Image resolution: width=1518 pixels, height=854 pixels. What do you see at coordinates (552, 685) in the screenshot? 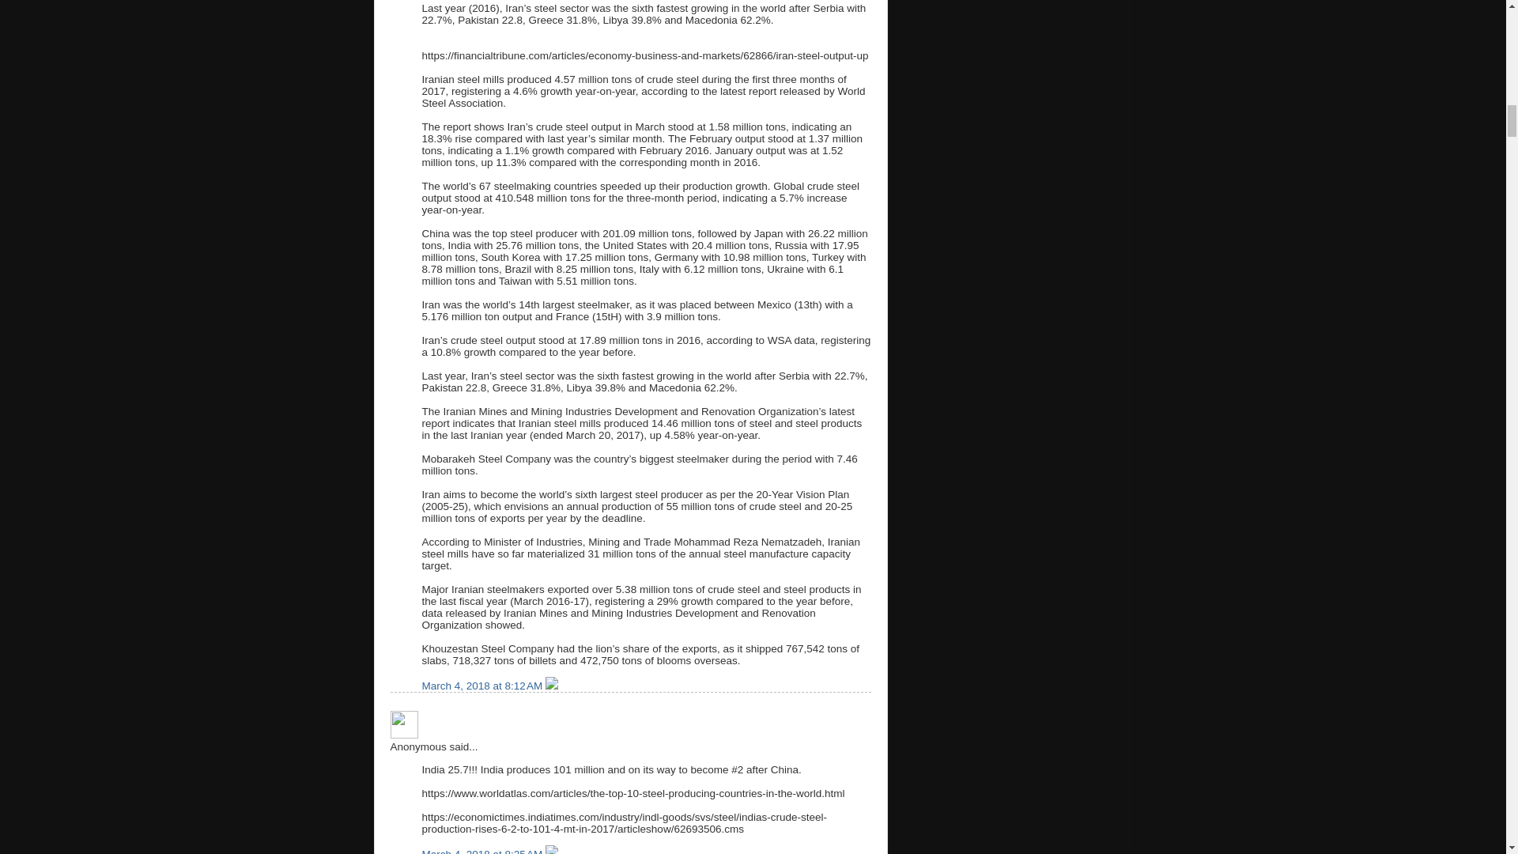
I see `Delete Comment` at bounding box center [552, 685].